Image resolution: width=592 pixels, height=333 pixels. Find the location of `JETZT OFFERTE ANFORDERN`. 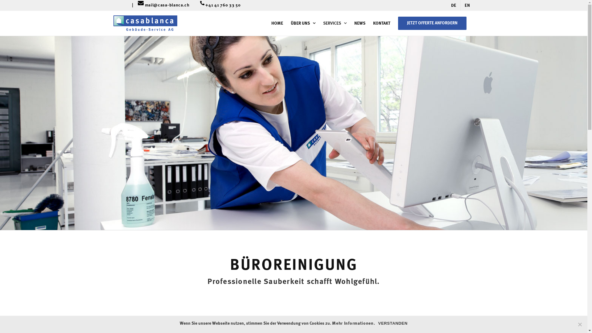

JETZT OFFERTE ANFORDERN is located at coordinates (432, 23).